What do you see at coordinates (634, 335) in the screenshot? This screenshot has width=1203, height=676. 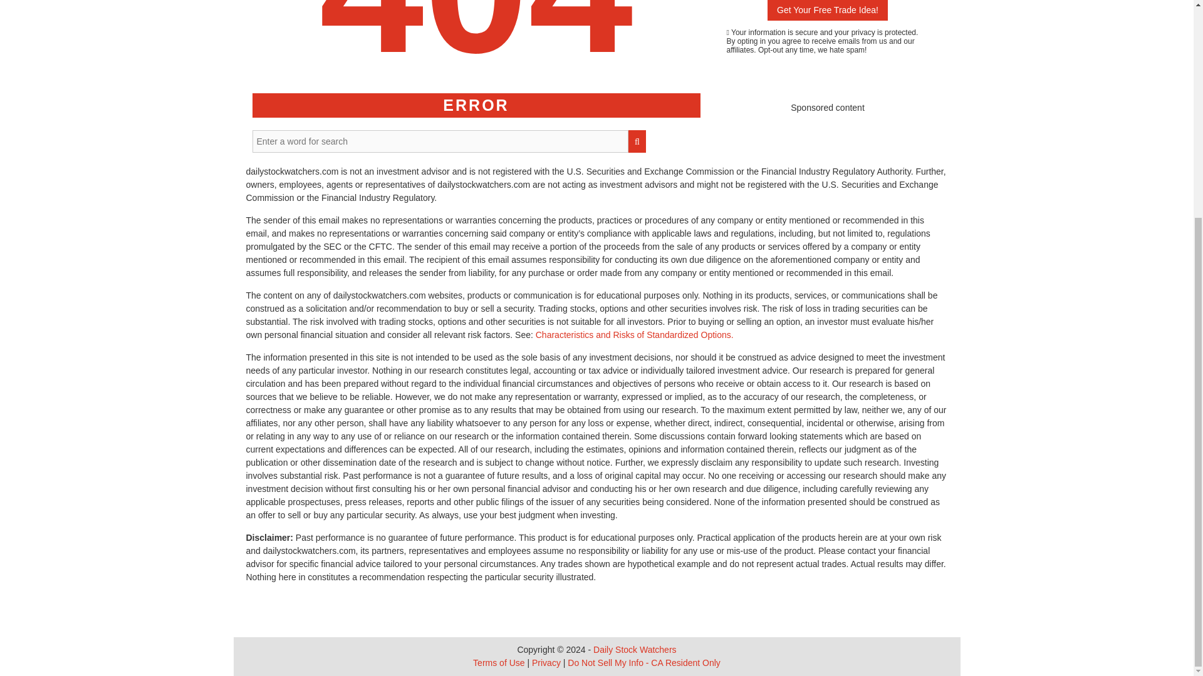 I see `Characteristics and Risks of Standardized Options.` at bounding box center [634, 335].